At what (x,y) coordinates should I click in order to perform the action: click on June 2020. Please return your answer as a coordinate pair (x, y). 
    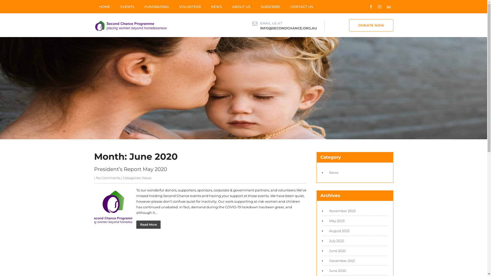
    Looking at the image, I should click on (336, 271).